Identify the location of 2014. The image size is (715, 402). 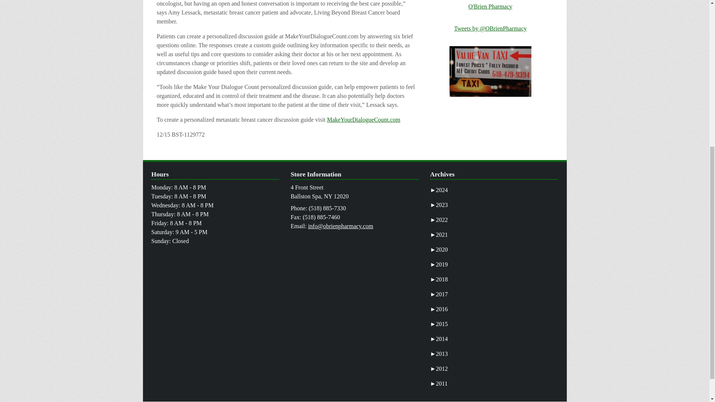
(439, 339).